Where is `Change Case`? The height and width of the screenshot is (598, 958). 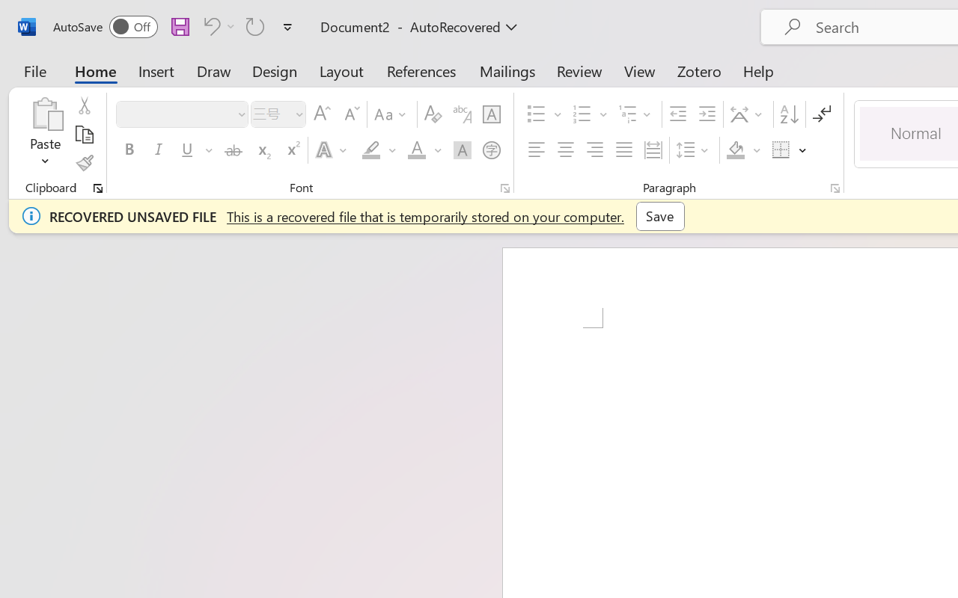 Change Case is located at coordinates (392, 114).